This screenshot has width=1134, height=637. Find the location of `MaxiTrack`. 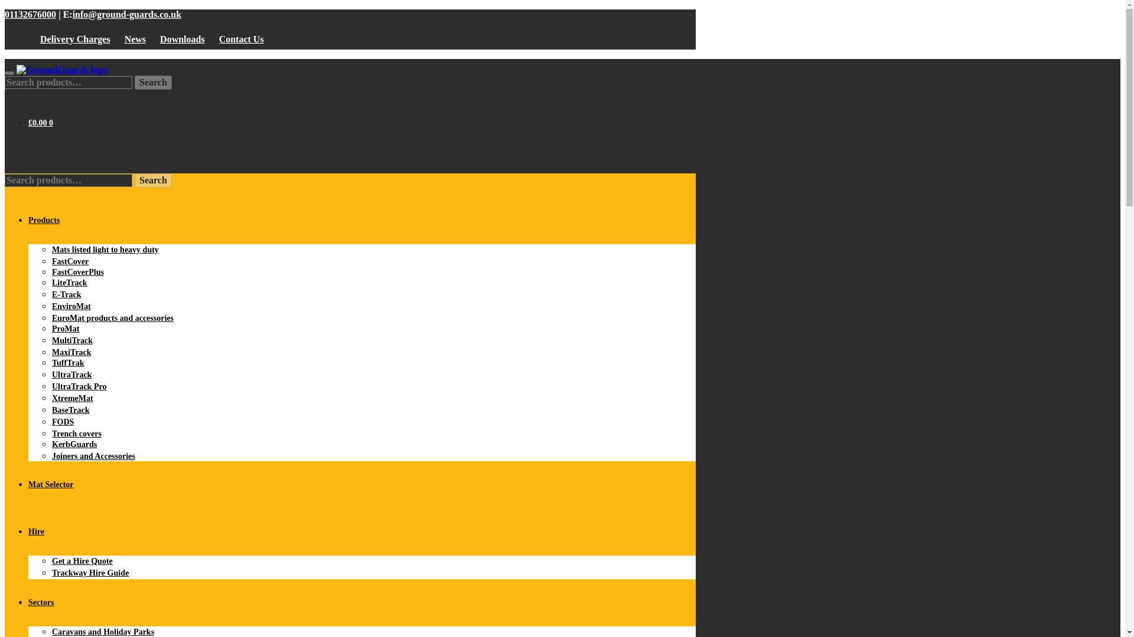

MaxiTrack is located at coordinates (72, 352).